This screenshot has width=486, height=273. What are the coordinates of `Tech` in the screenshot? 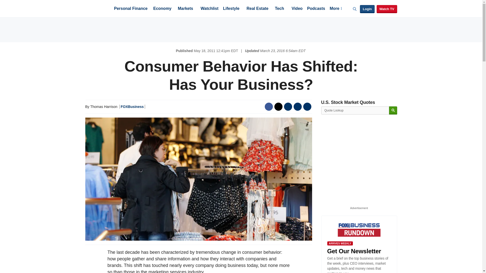 It's located at (279, 9).